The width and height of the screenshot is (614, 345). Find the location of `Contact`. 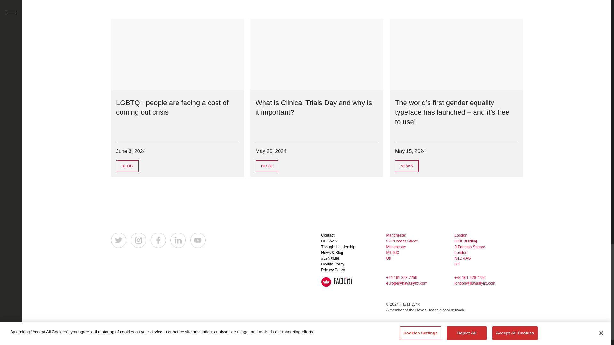

Contact is located at coordinates (327, 235).